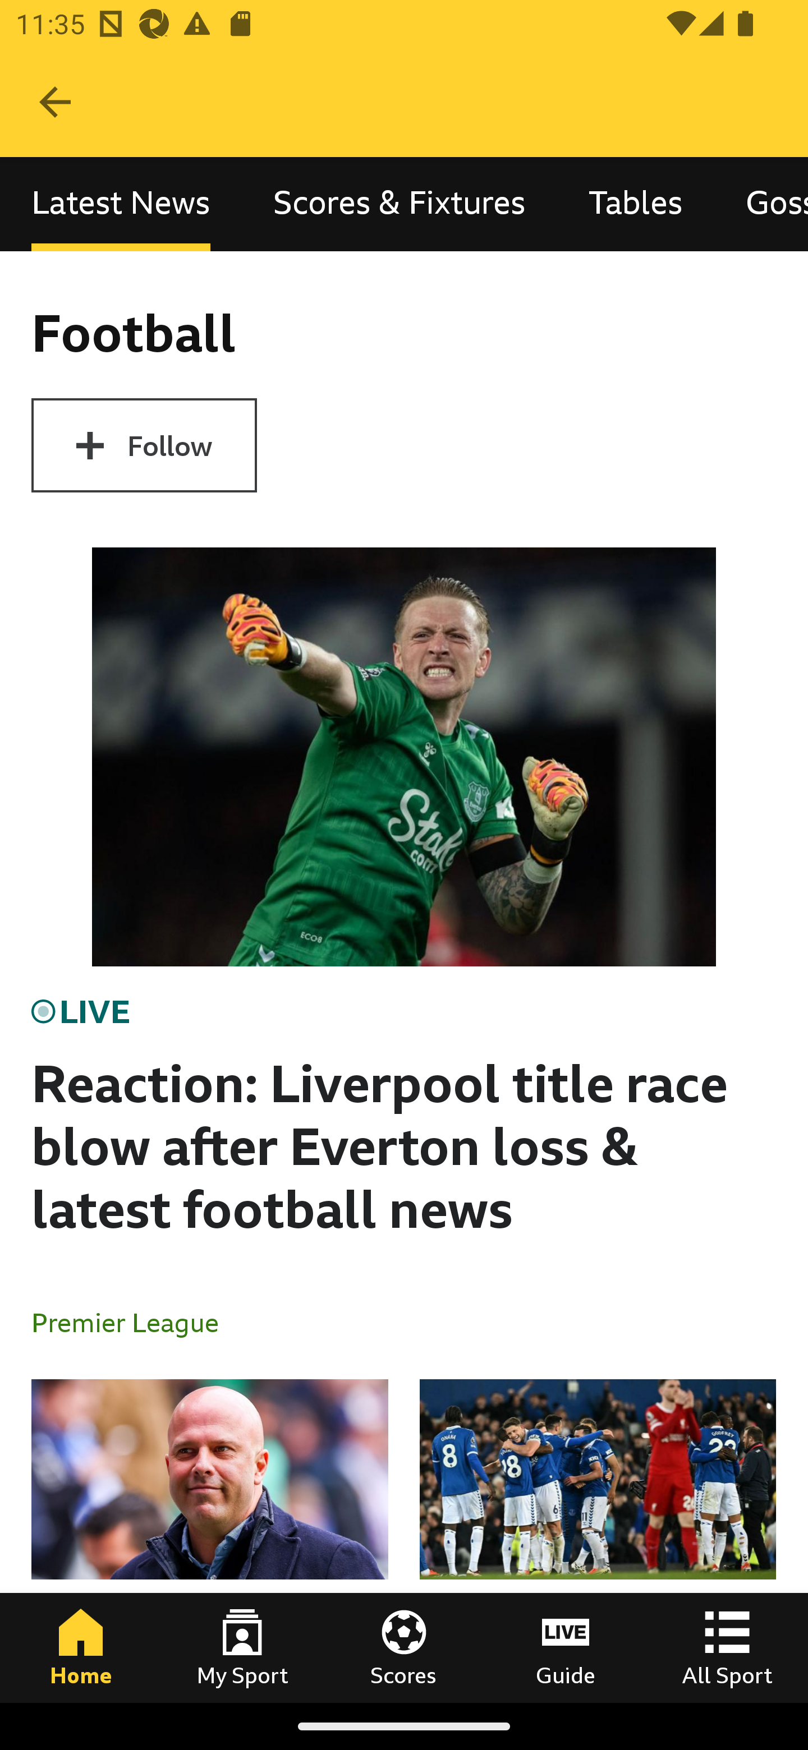  I want to click on My Sport, so click(242, 1647).